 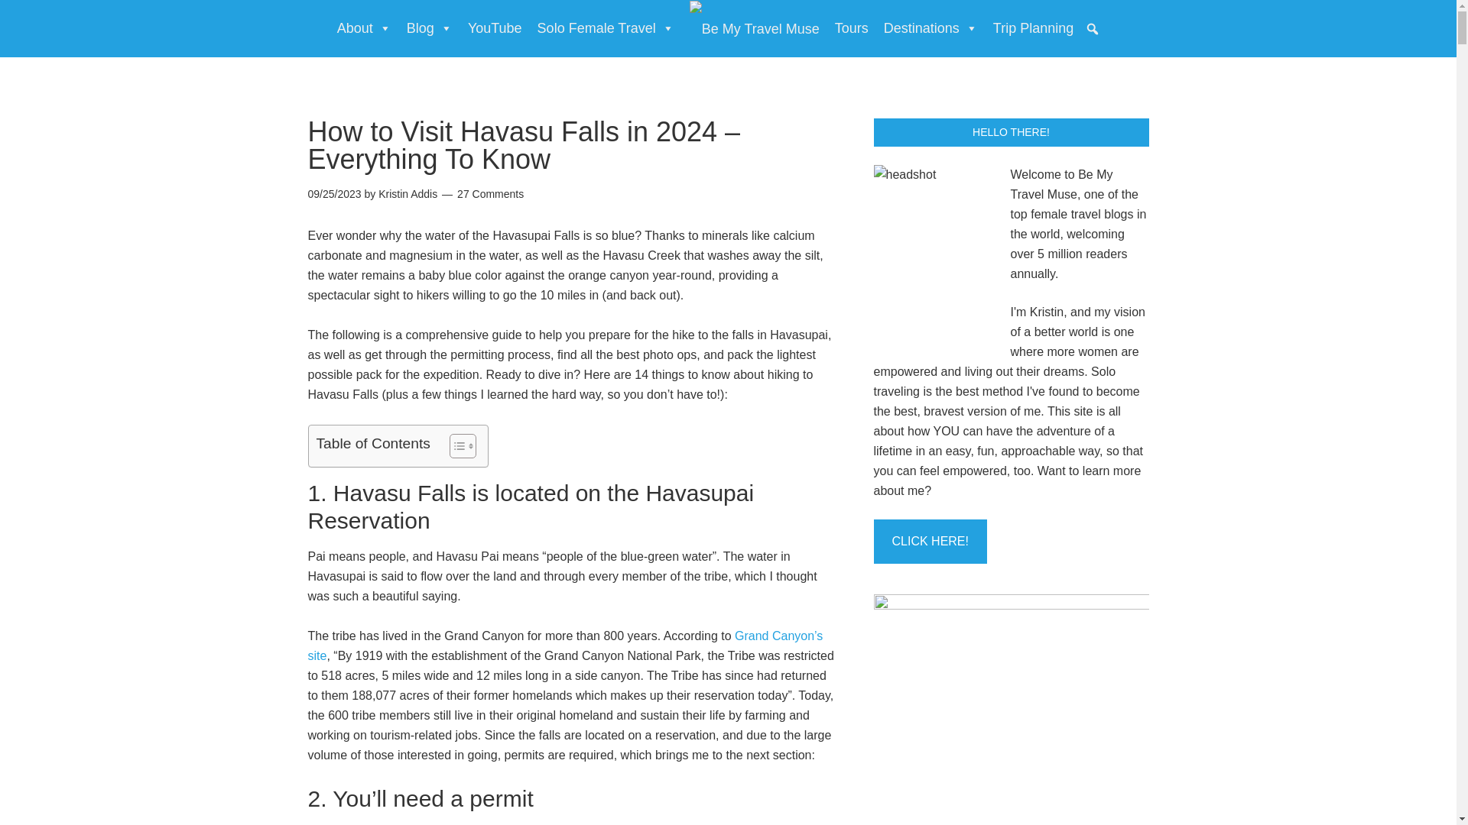 I want to click on Blog, so click(x=430, y=28).